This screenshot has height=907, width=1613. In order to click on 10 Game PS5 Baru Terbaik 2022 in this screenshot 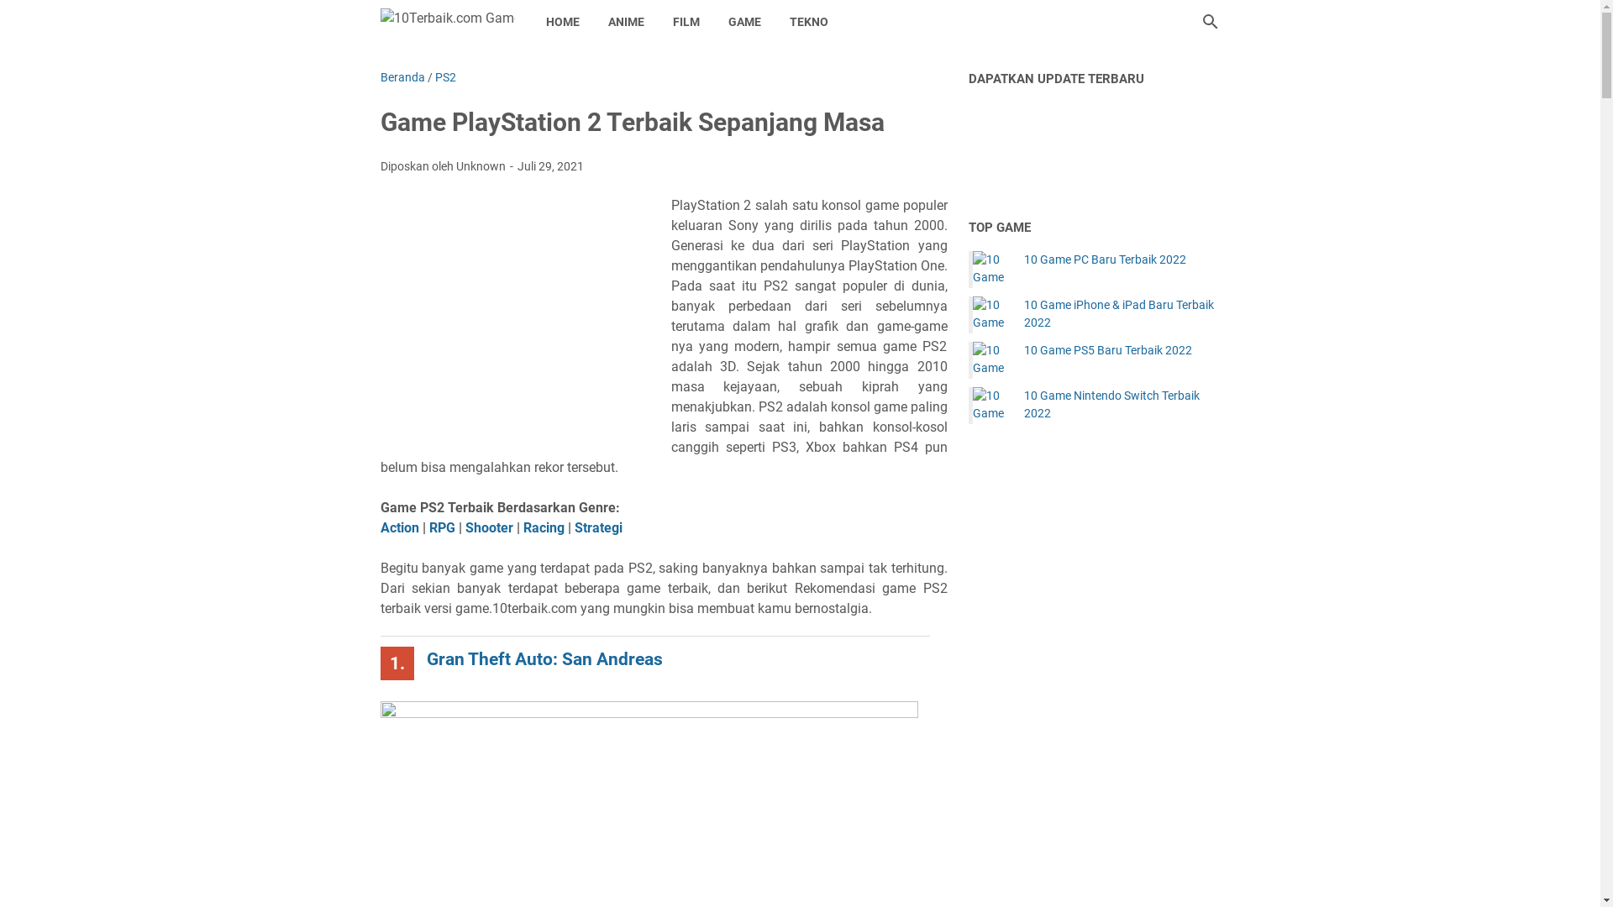, I will do `click(1107, 351)`.